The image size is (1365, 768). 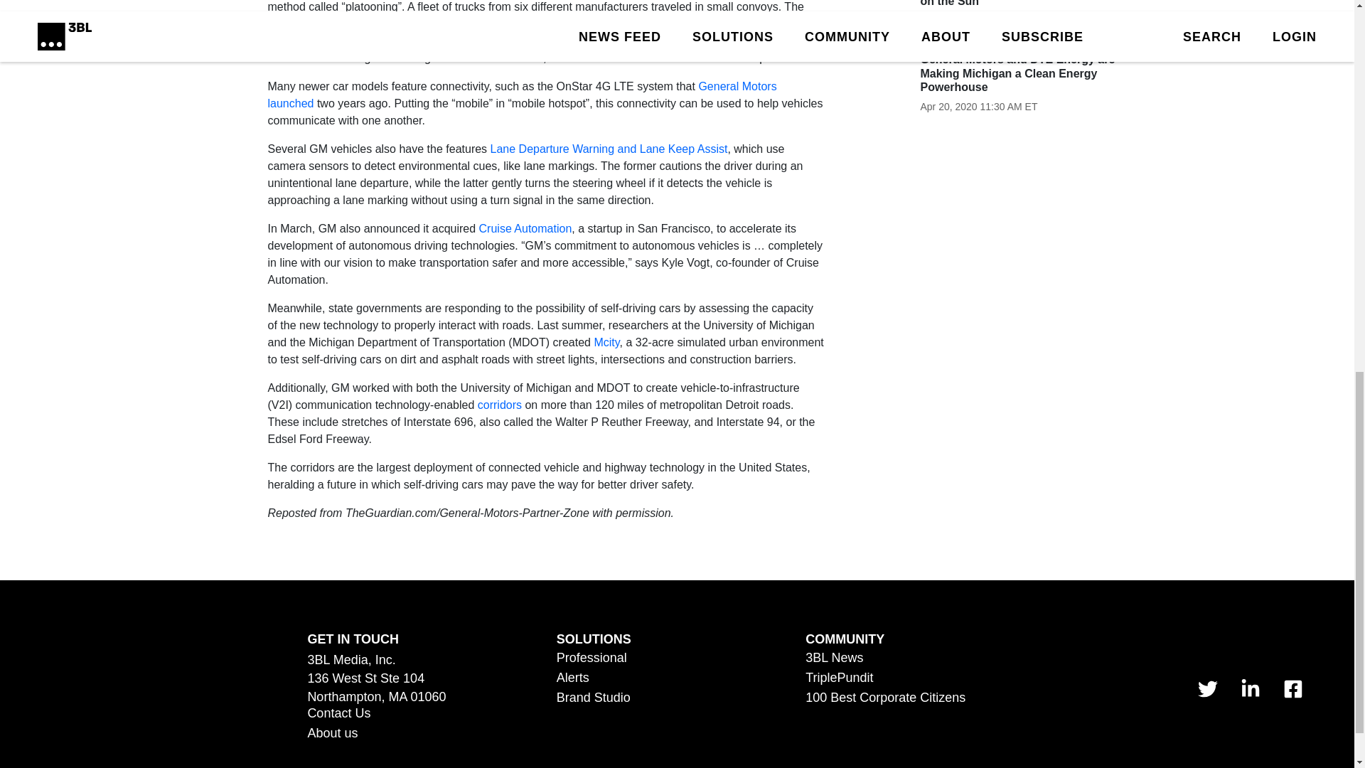 I want to click on link to 3 B L Media's Twitter, so click(x=1207, y=688).